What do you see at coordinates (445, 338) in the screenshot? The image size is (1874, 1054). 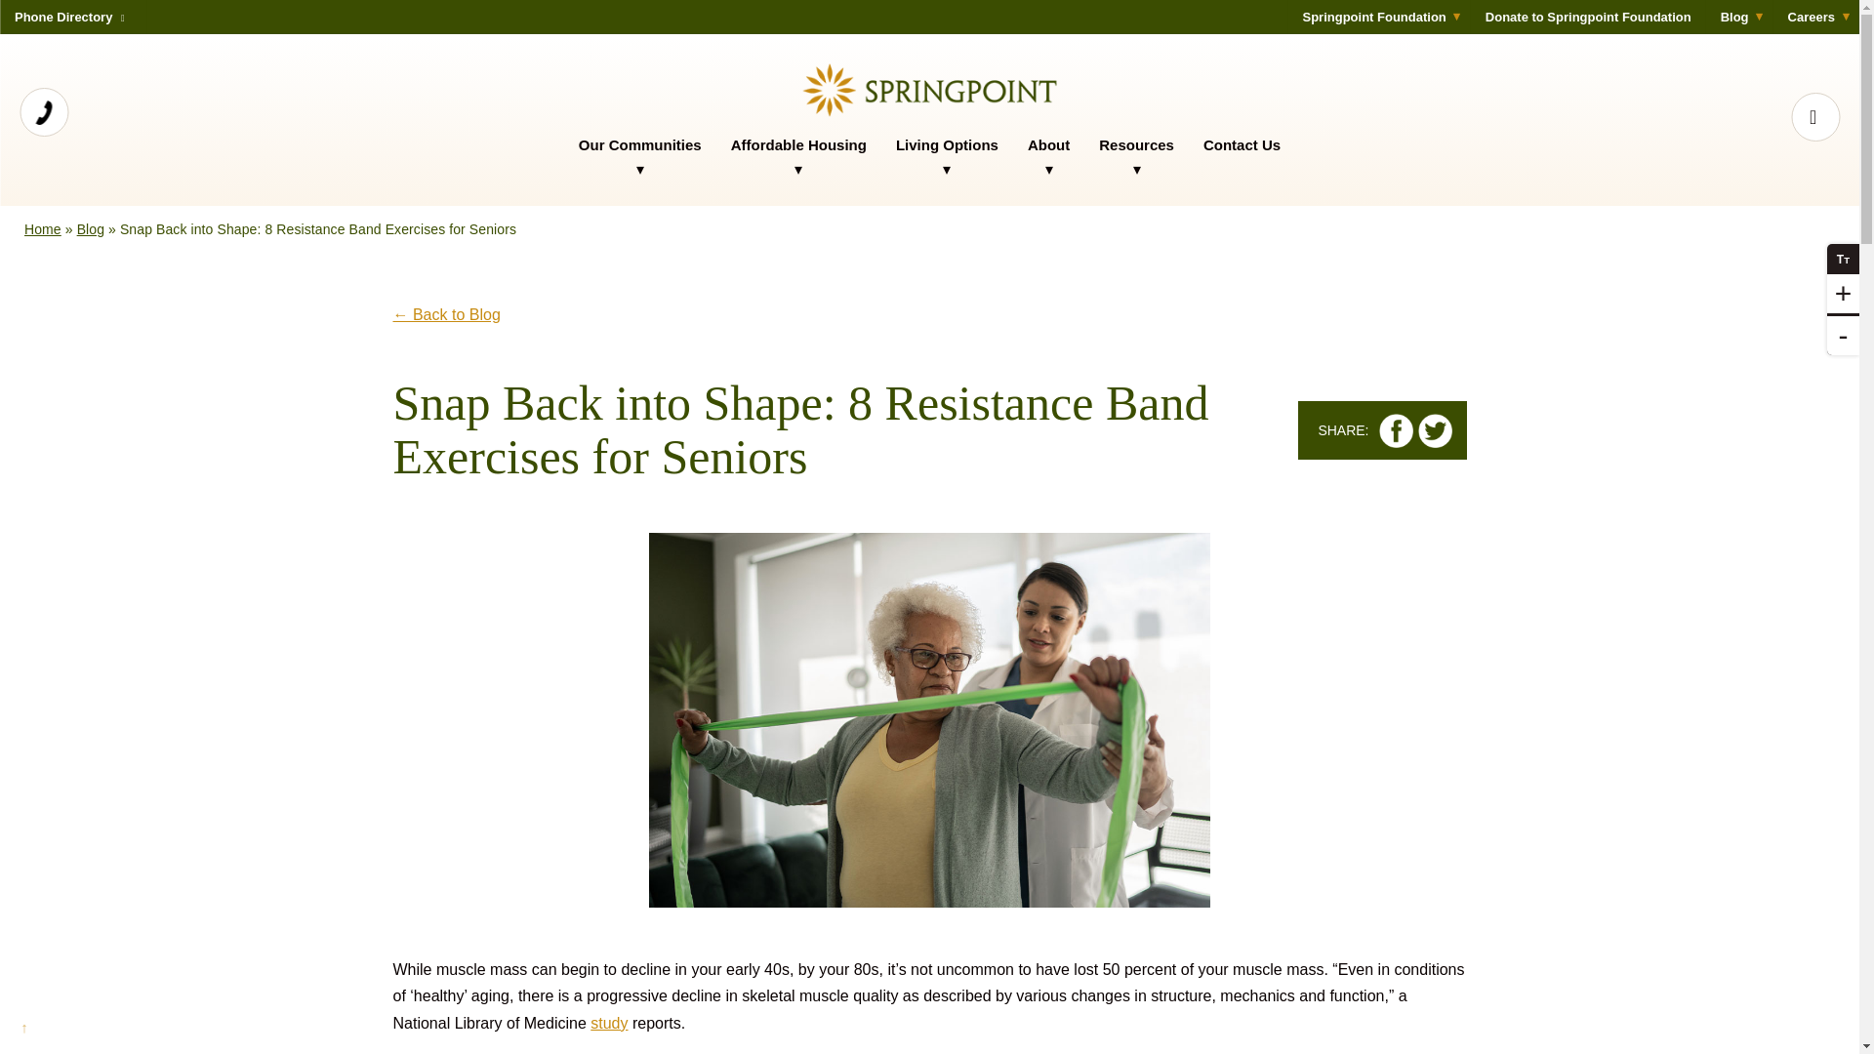 I see `Back to Blog` at bounding box center [445, 338].